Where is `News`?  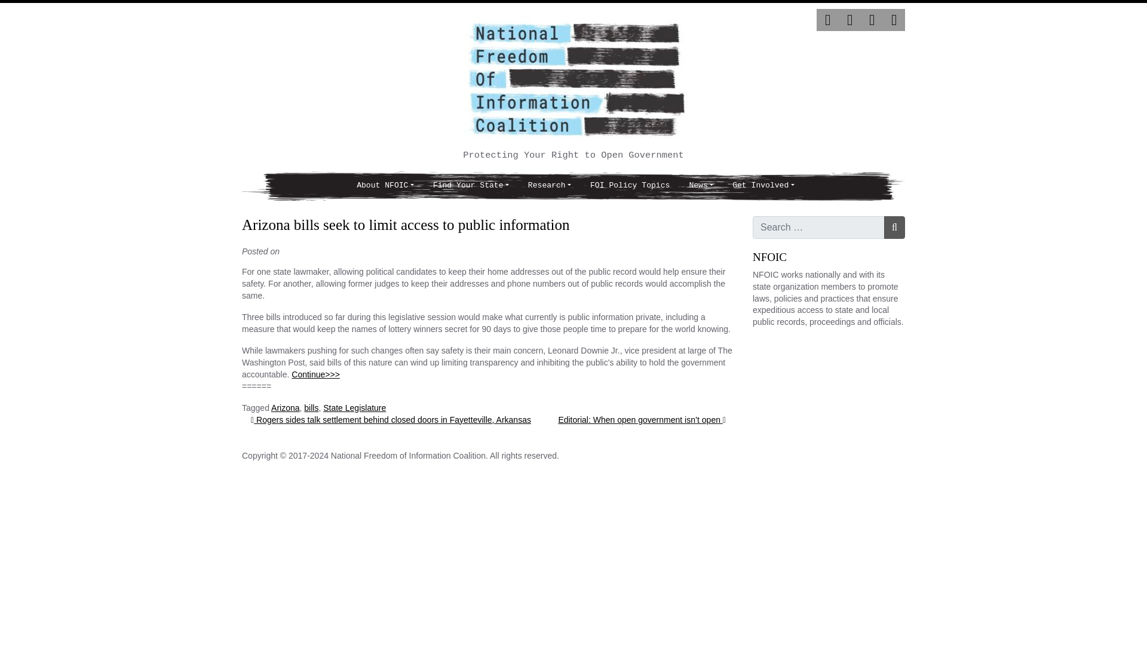 News is located at coordinates (700, 186).